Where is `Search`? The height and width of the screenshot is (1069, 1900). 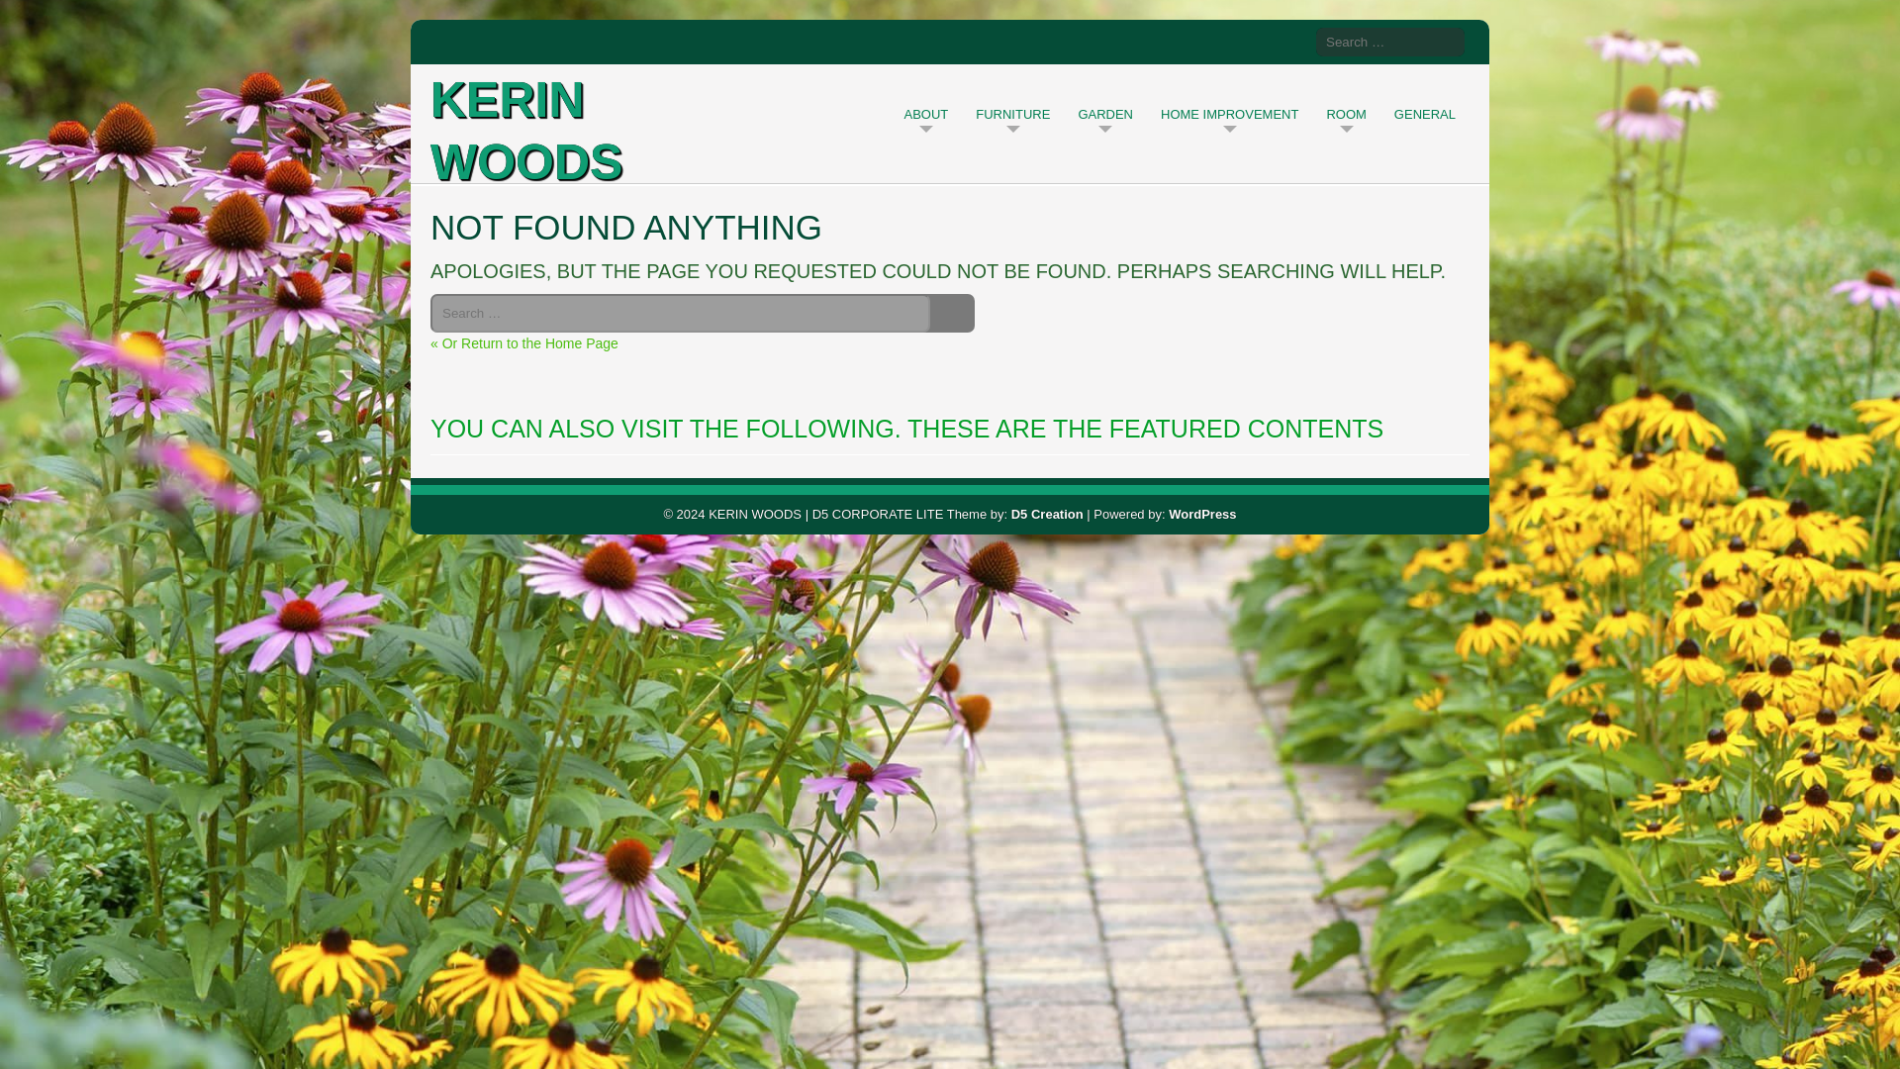
Search is located at coordinates (1445, 42).